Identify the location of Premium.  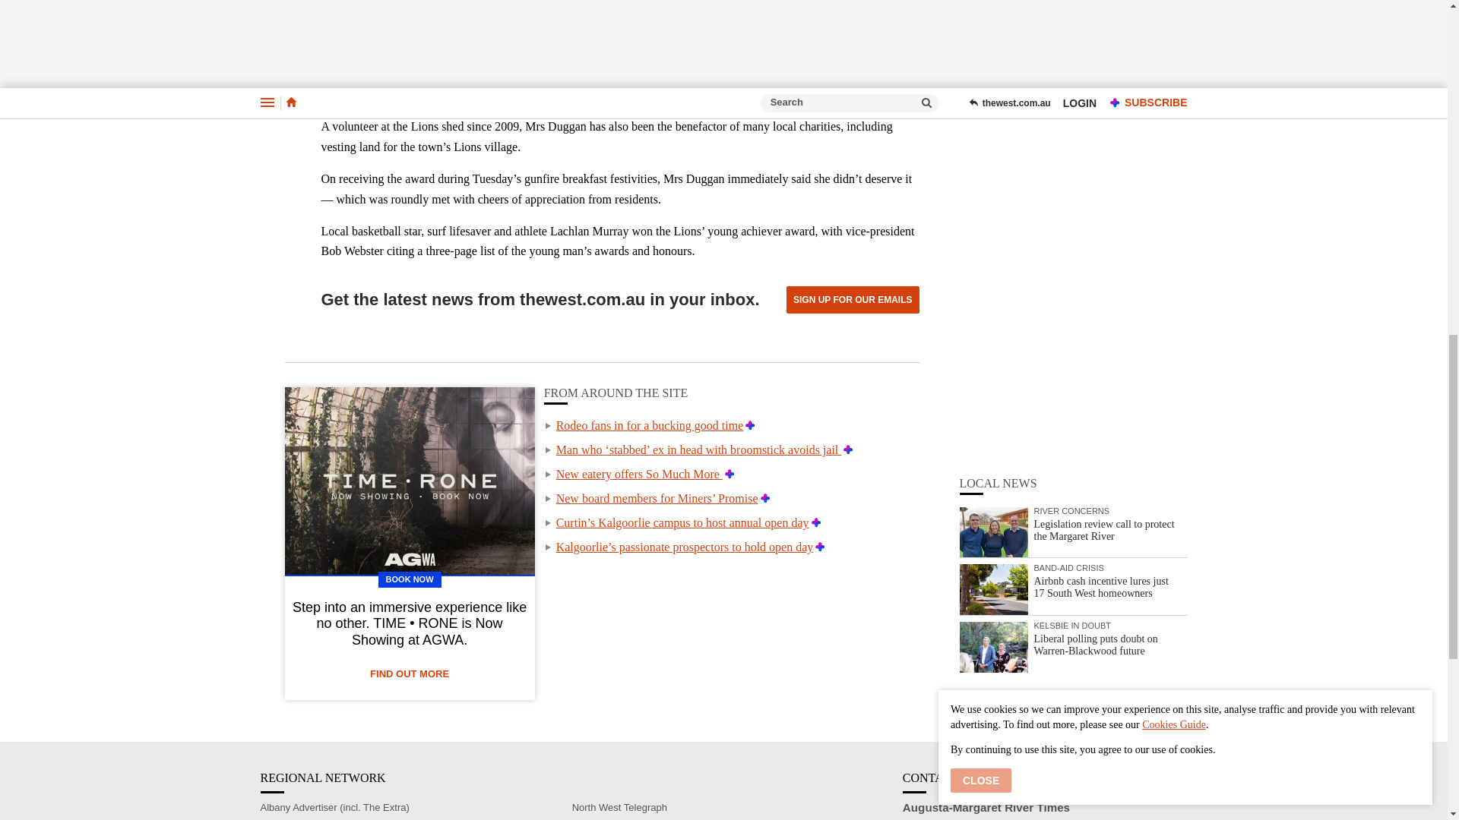
(821, 547).